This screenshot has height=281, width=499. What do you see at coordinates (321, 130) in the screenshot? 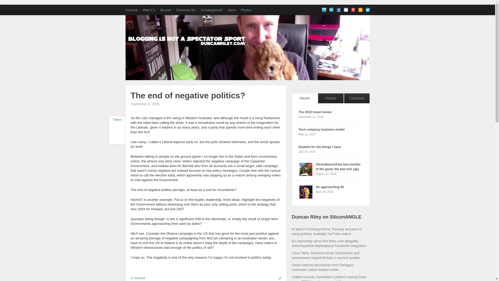
I see `Tech company business model` at bounding box center [321, 130].